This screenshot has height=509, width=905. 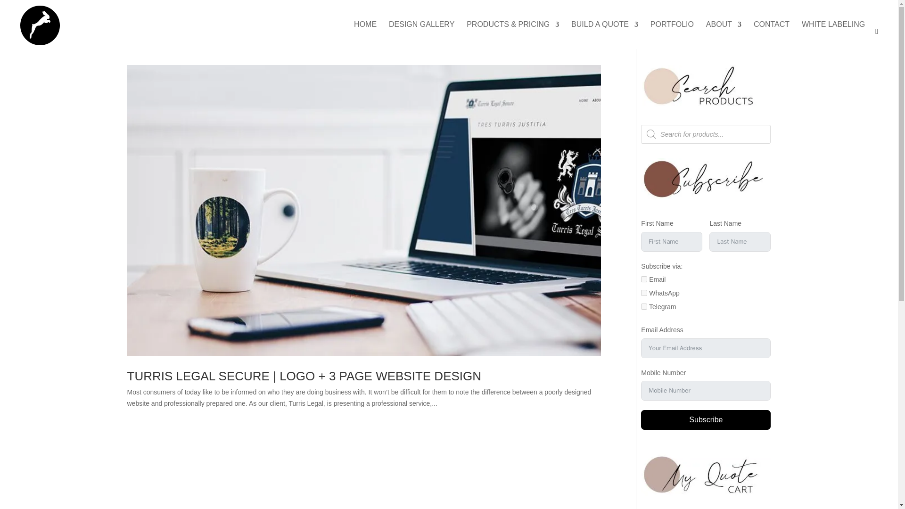 I want to click on DESIGN GALLERY, so click(x=421, y=35).